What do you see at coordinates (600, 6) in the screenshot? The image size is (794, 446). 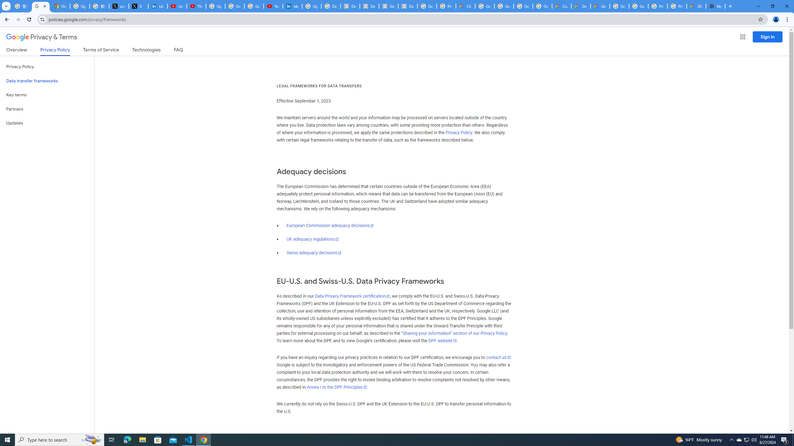 I see `Gemini for Business and Developers | Google Cloud` at bounding box center [600, 6].